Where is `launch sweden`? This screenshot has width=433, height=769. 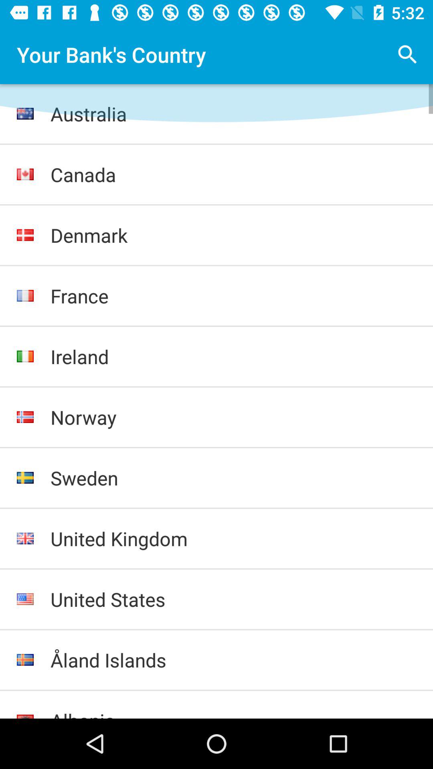
launch sweden is located at coordinates (233, 478).